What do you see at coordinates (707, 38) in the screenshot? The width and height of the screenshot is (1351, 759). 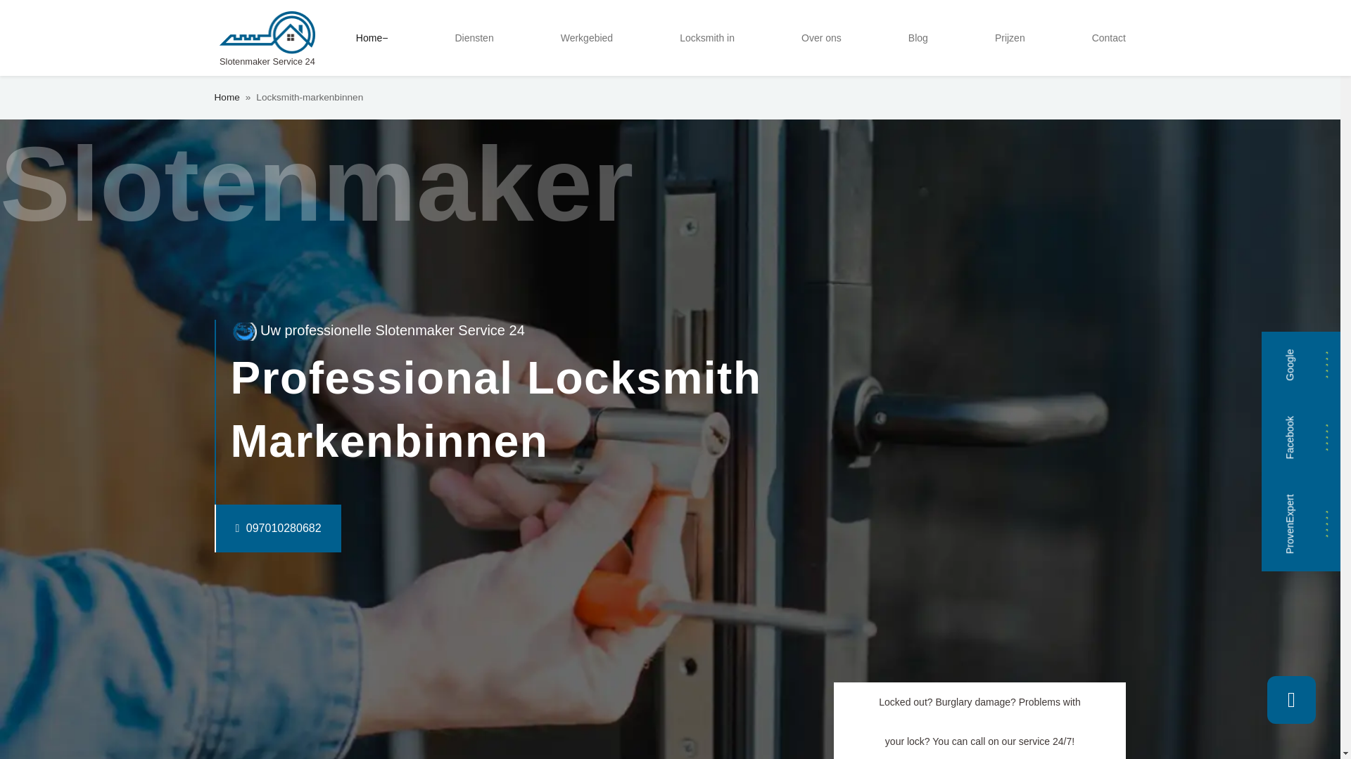 I see `Locksmith in` at bounding box center [707, 38].